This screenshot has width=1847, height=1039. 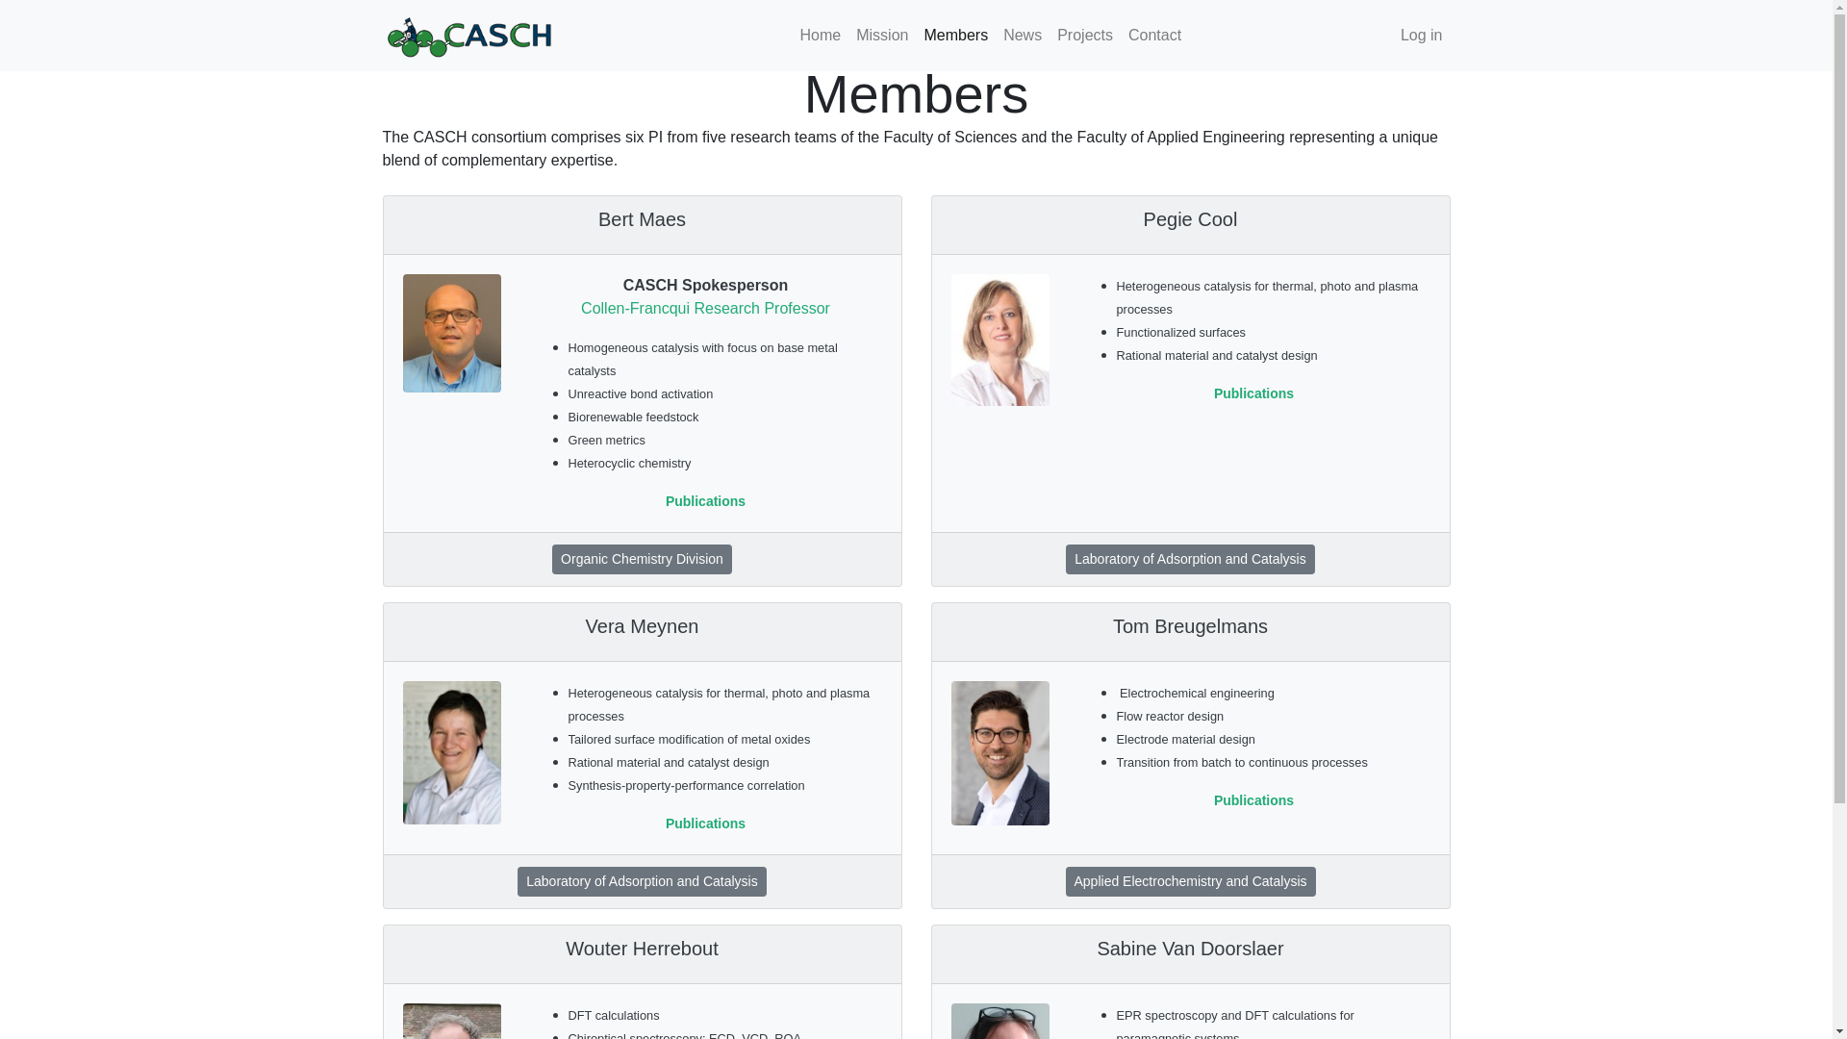 What do you see at coordinates (1254, 393) in the screenshot?
I see `Publications` at bounding box center [1254, 393].